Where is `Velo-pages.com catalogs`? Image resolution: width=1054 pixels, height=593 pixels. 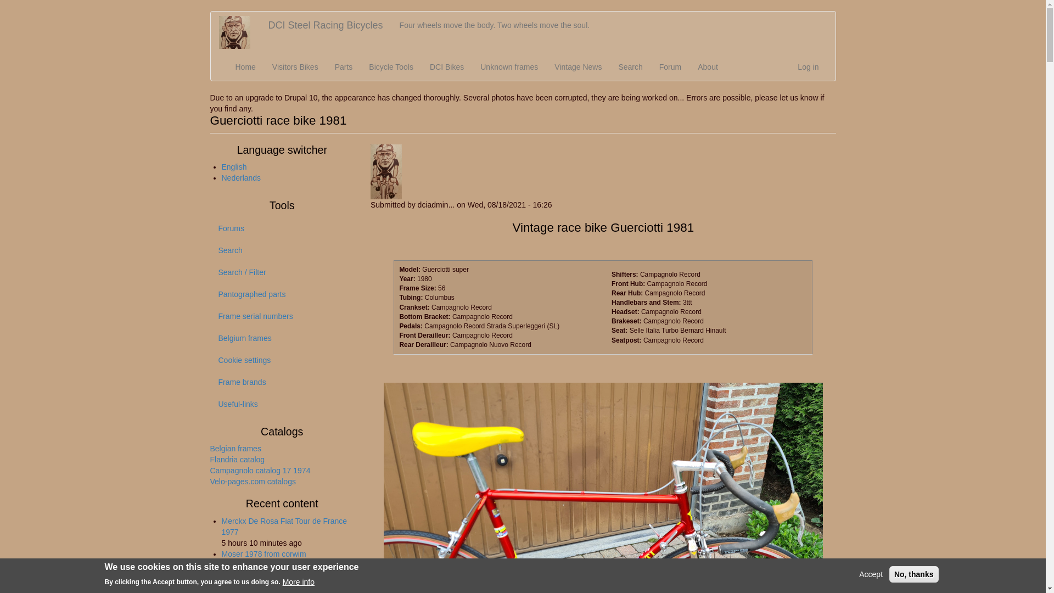 Velo-pages.com catalogs is located at coordinates (253, 482).